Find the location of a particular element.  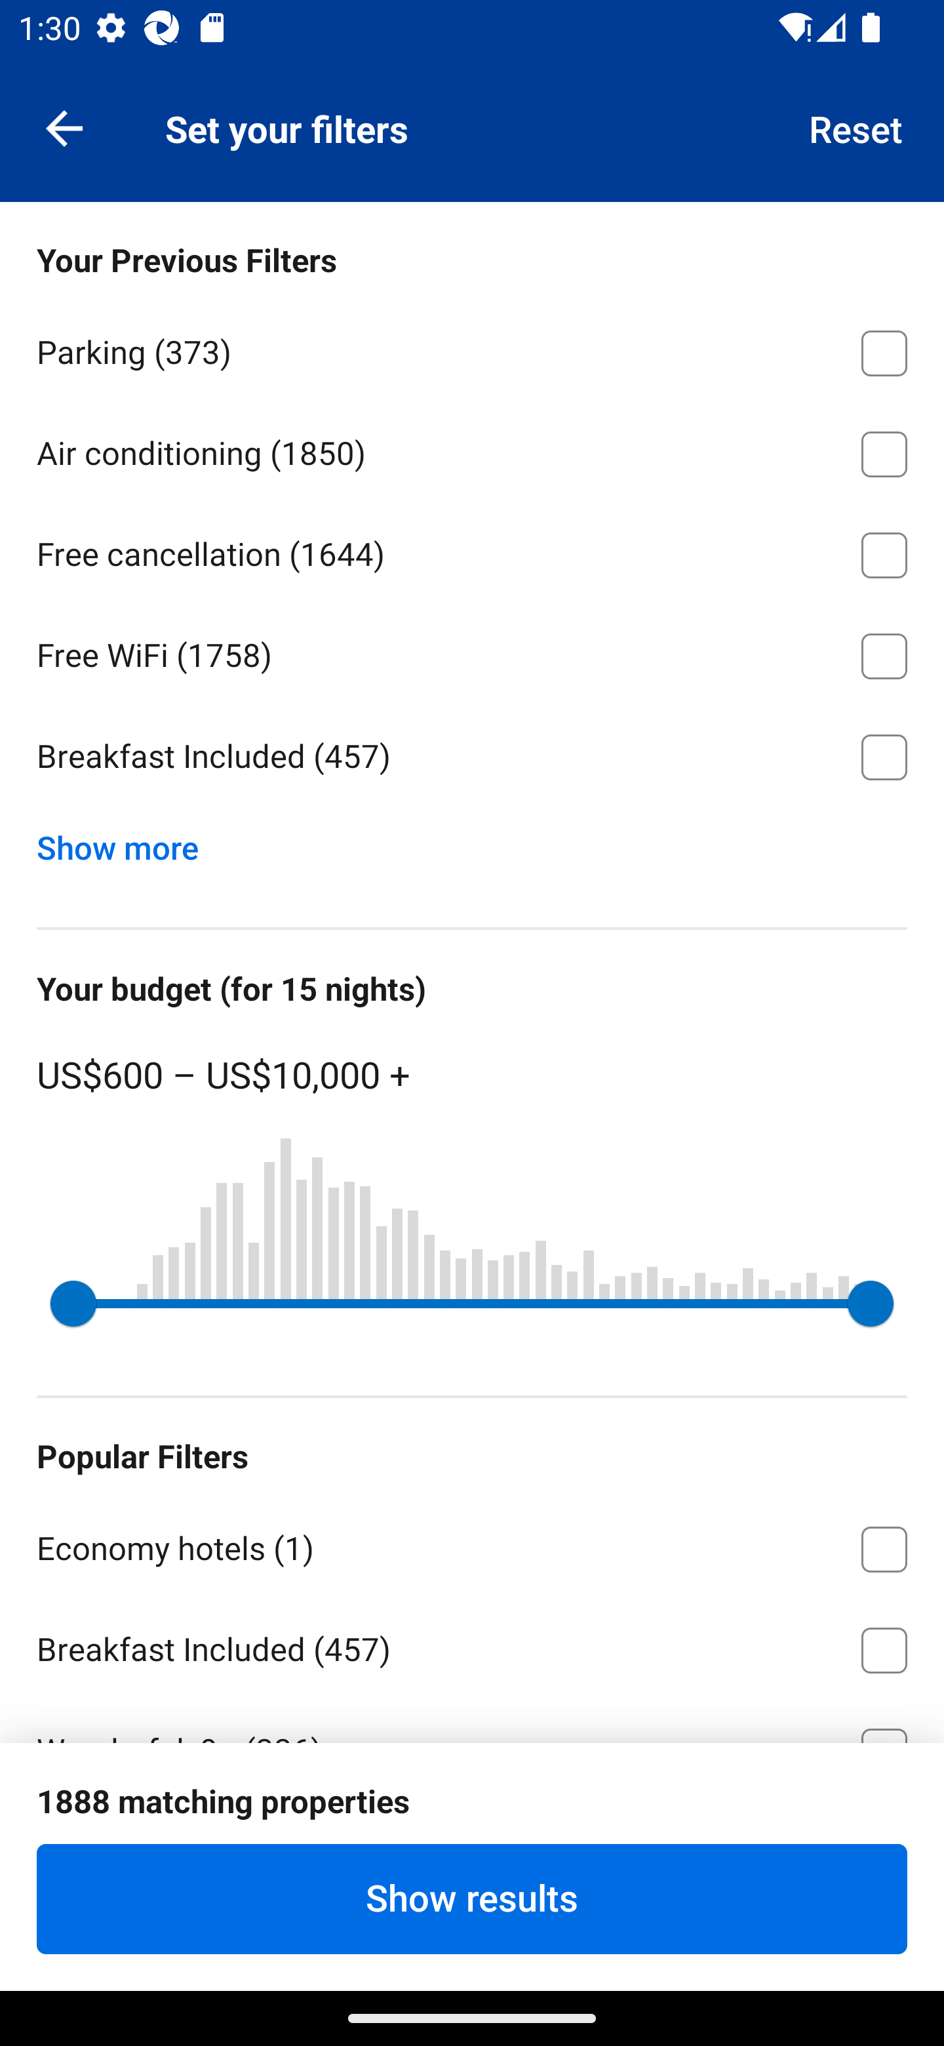

Reset is located at coordinates (856, 127).